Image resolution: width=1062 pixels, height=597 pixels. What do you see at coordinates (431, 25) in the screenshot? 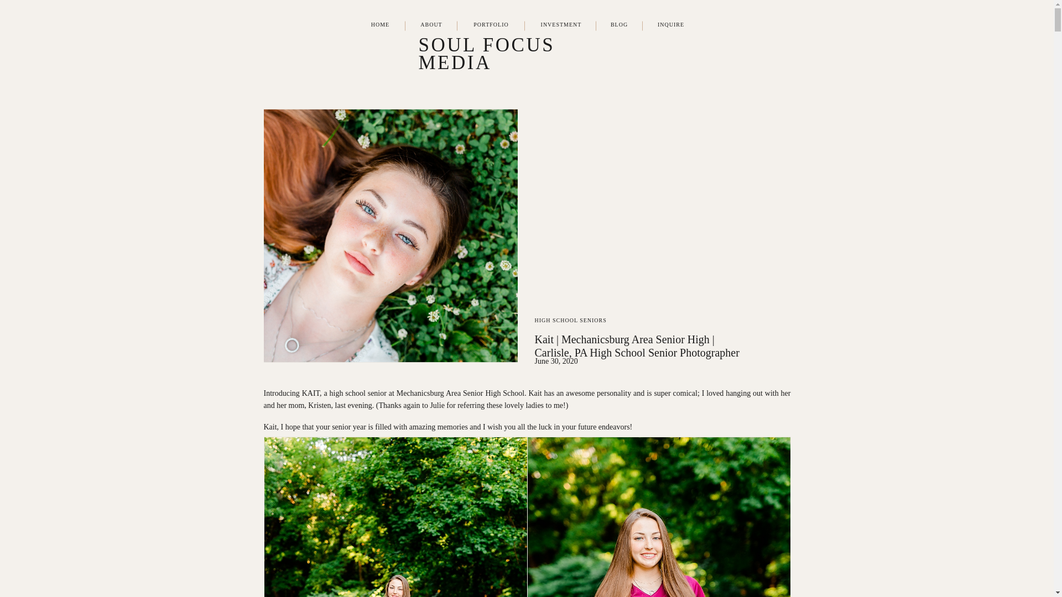
I see `ABOUT` at bounding box center [431, 25].